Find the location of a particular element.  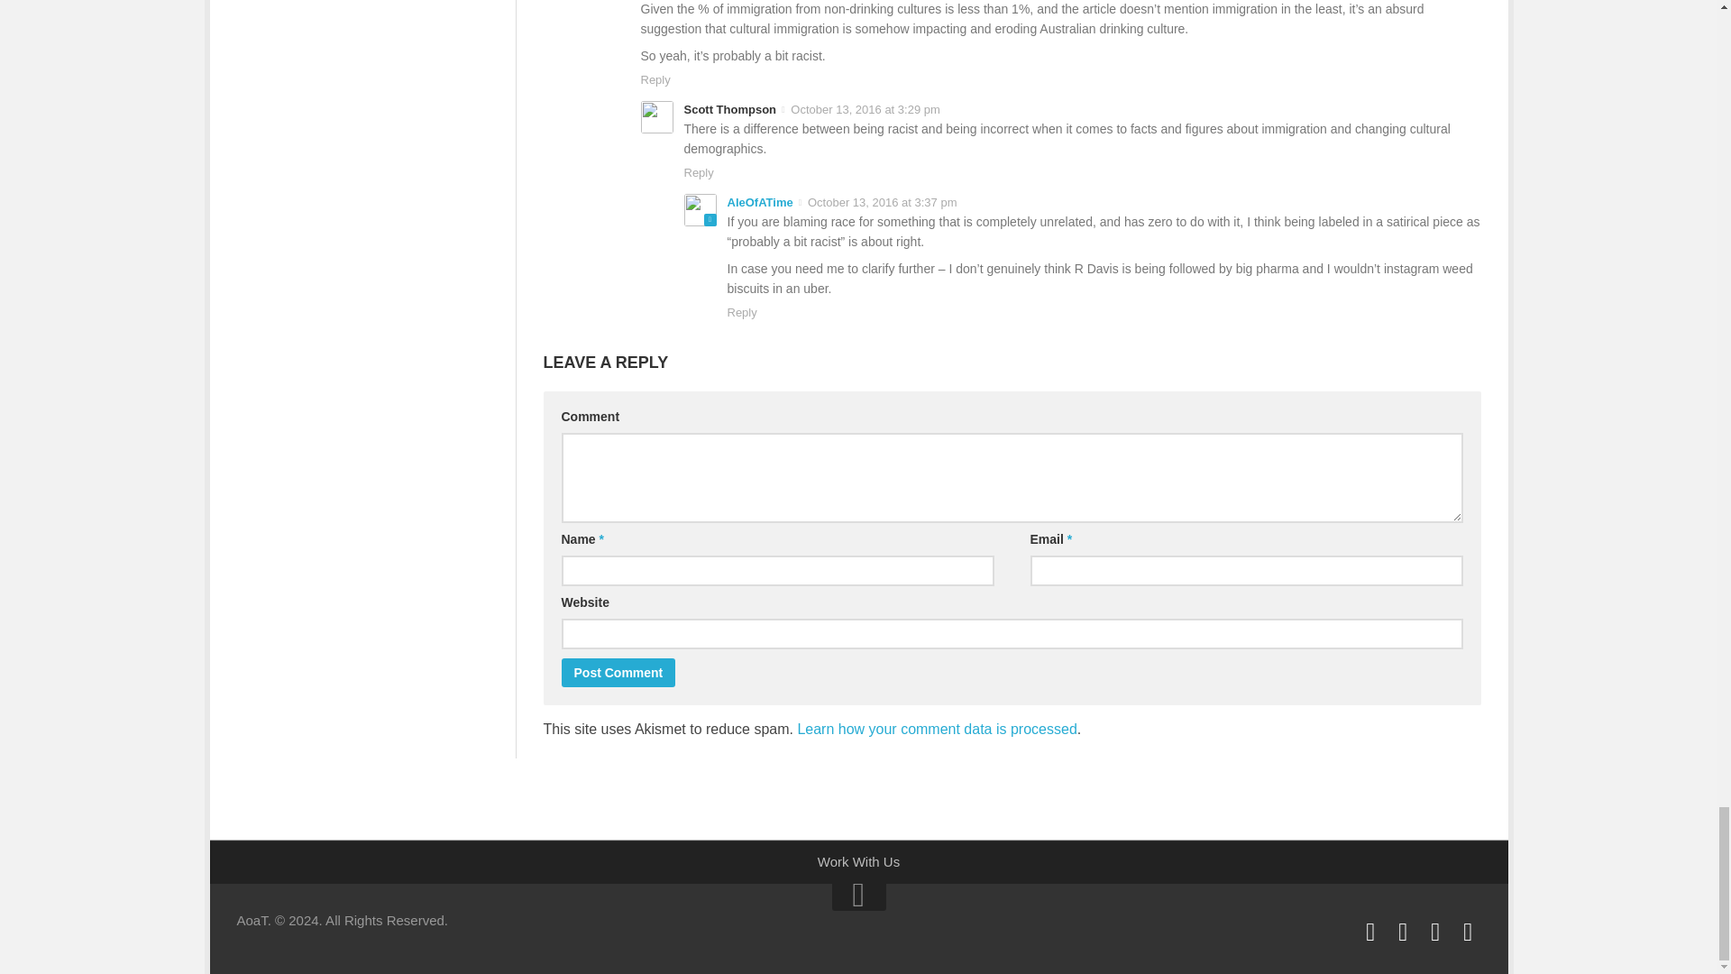

Facebook is located at coordinates (1370, 932).